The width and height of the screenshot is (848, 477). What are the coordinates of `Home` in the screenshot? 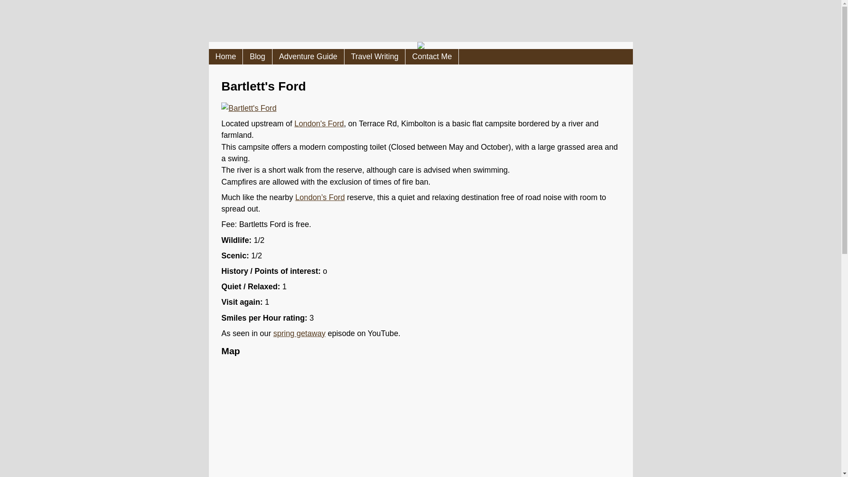 It's located at (225, 57).